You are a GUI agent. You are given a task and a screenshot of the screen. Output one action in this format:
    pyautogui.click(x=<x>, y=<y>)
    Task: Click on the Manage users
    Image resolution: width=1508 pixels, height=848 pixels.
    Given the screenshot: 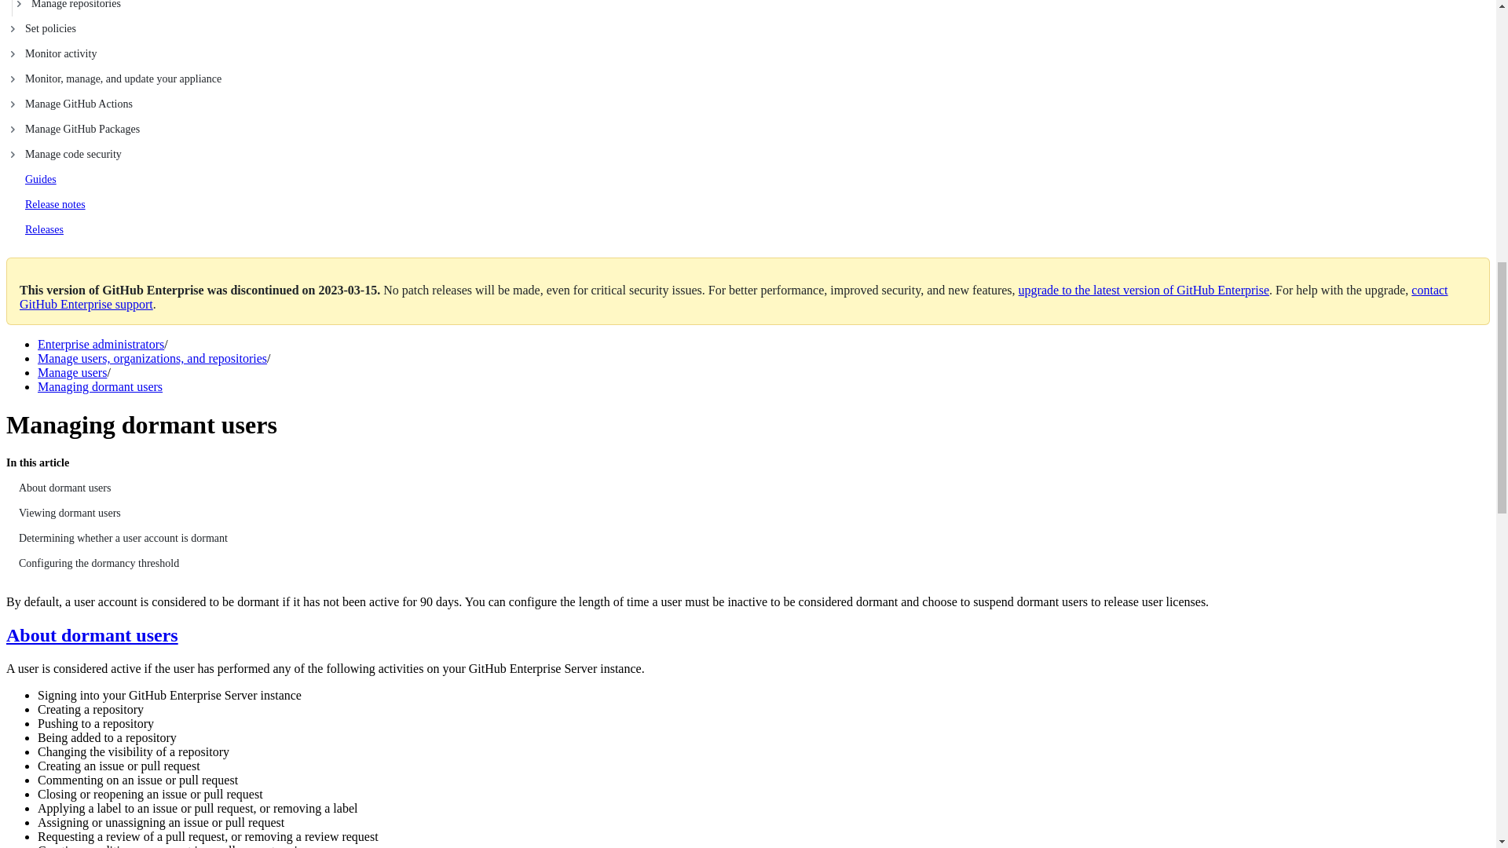 What is the action you would take?
    pyautogui.click(x=72, y=372)
    